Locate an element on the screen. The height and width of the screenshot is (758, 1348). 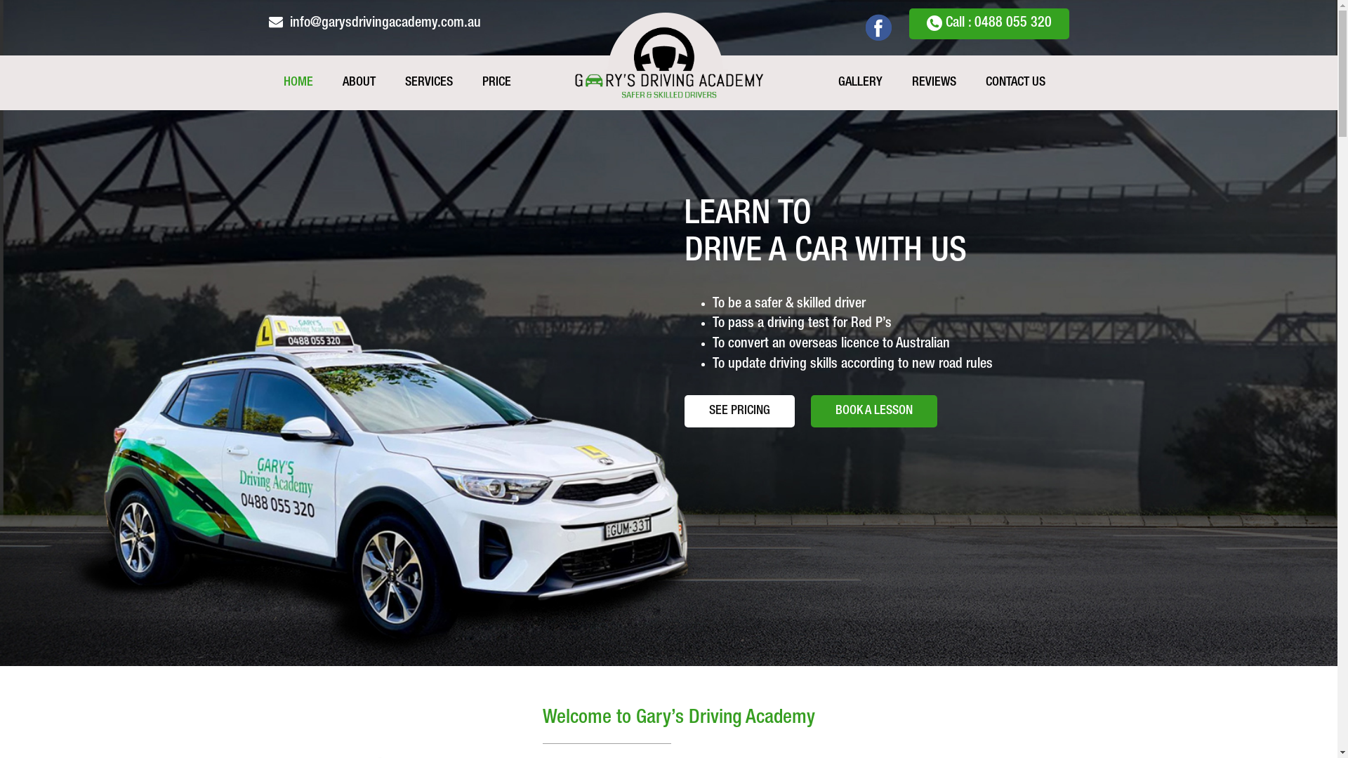
CONTACT US is located at coordinates (1015, 83).